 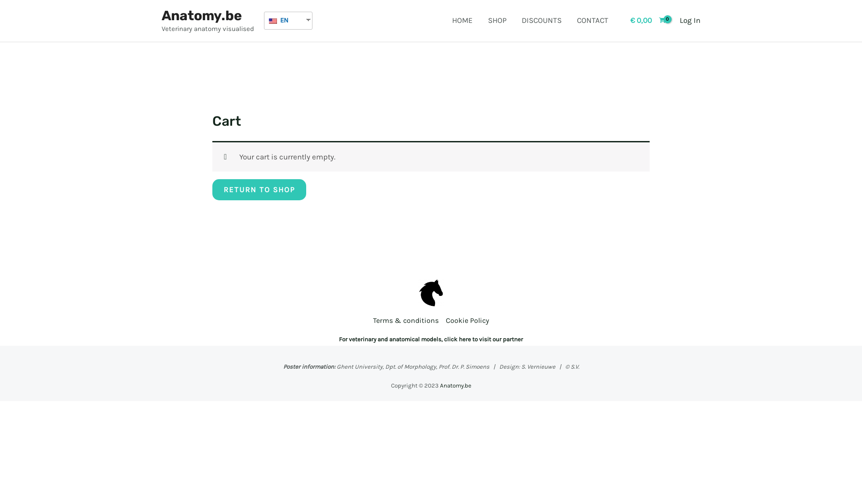 What do you see at coordinates (462, 20) in the screenshot?
I see `HOME` at bounding box center [462, 20].